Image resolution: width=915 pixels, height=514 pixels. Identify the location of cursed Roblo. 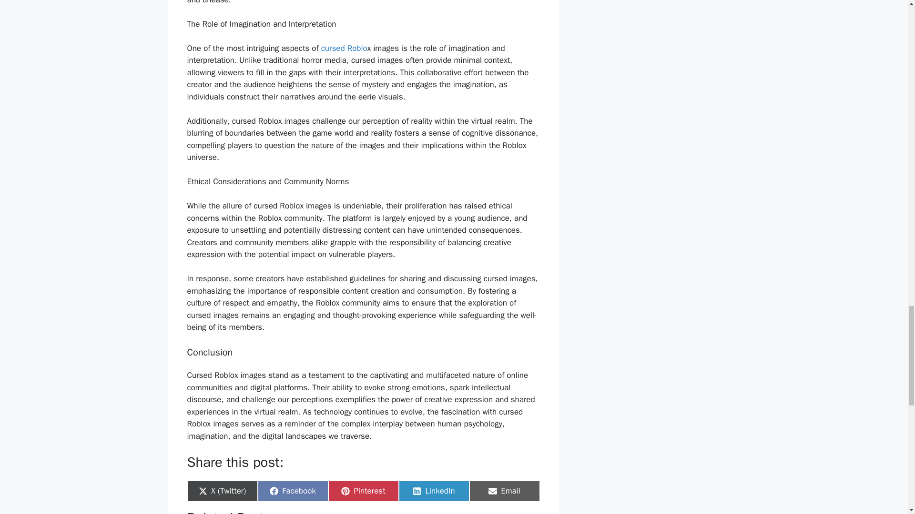
(292, 491).